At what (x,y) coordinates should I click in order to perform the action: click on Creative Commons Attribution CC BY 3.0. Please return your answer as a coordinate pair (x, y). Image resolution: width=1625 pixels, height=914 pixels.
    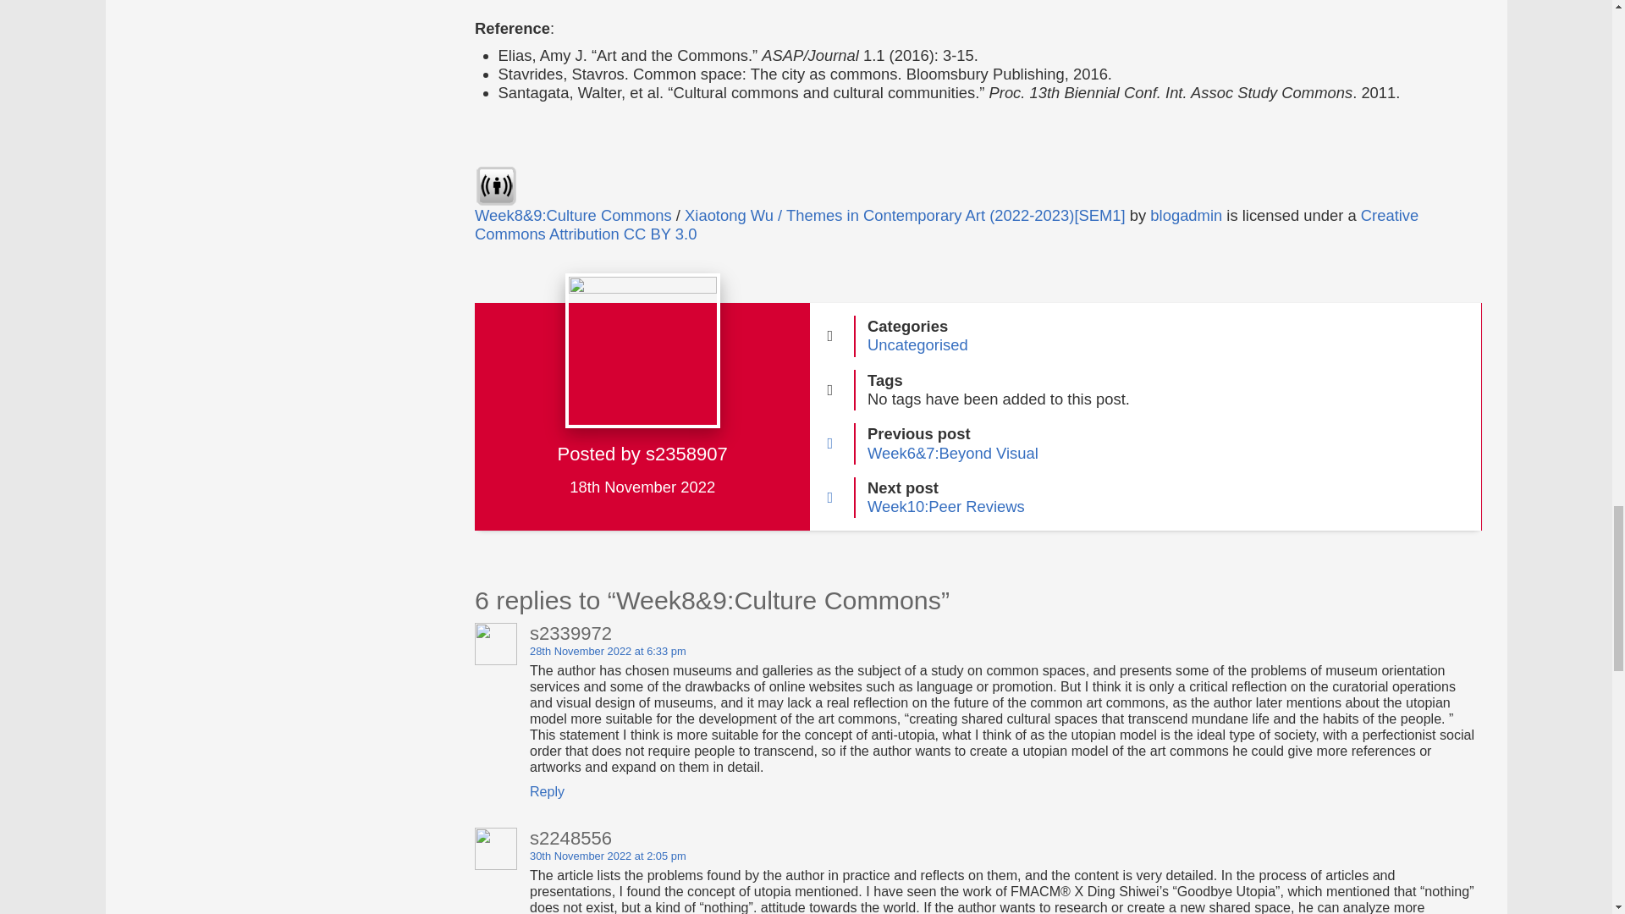
    Looking at the image, I should click on (946, 225).